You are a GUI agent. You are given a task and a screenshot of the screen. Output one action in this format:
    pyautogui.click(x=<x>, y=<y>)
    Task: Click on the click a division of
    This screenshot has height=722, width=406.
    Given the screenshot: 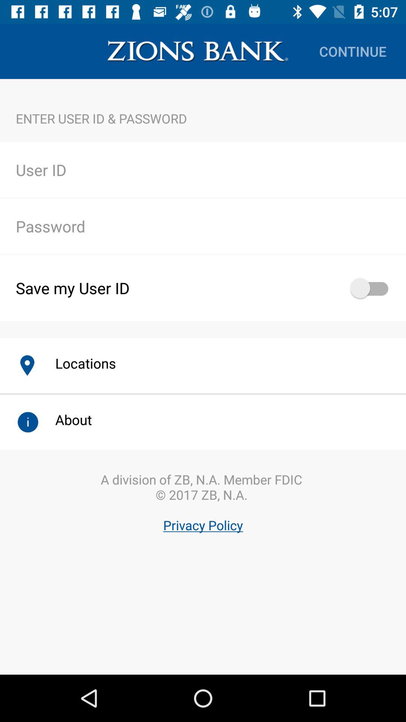 What is the action you would take?
    pyautogui.click(x=203, y=522)
    